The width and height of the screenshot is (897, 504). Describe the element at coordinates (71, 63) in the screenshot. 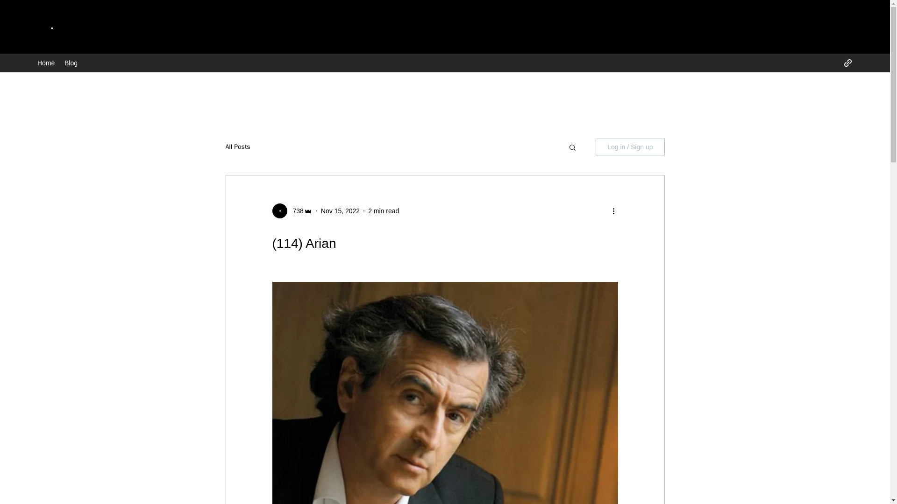

I see `Blog` at that location.